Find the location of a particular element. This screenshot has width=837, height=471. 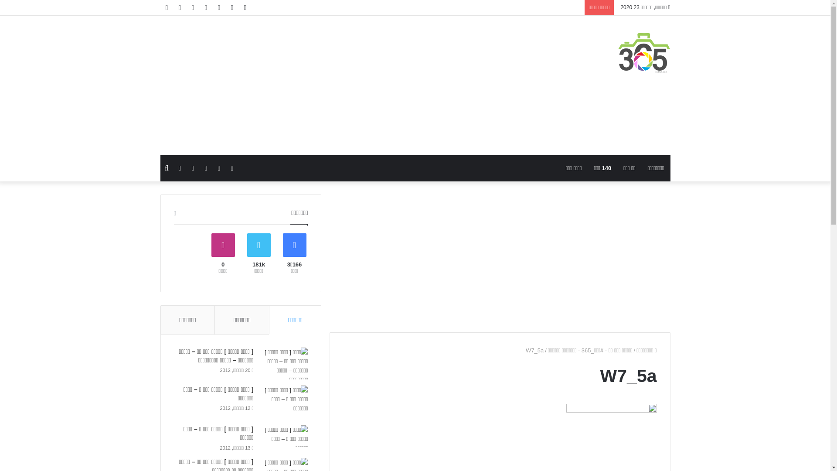

Advertisement is located at coordinates (328, 85).